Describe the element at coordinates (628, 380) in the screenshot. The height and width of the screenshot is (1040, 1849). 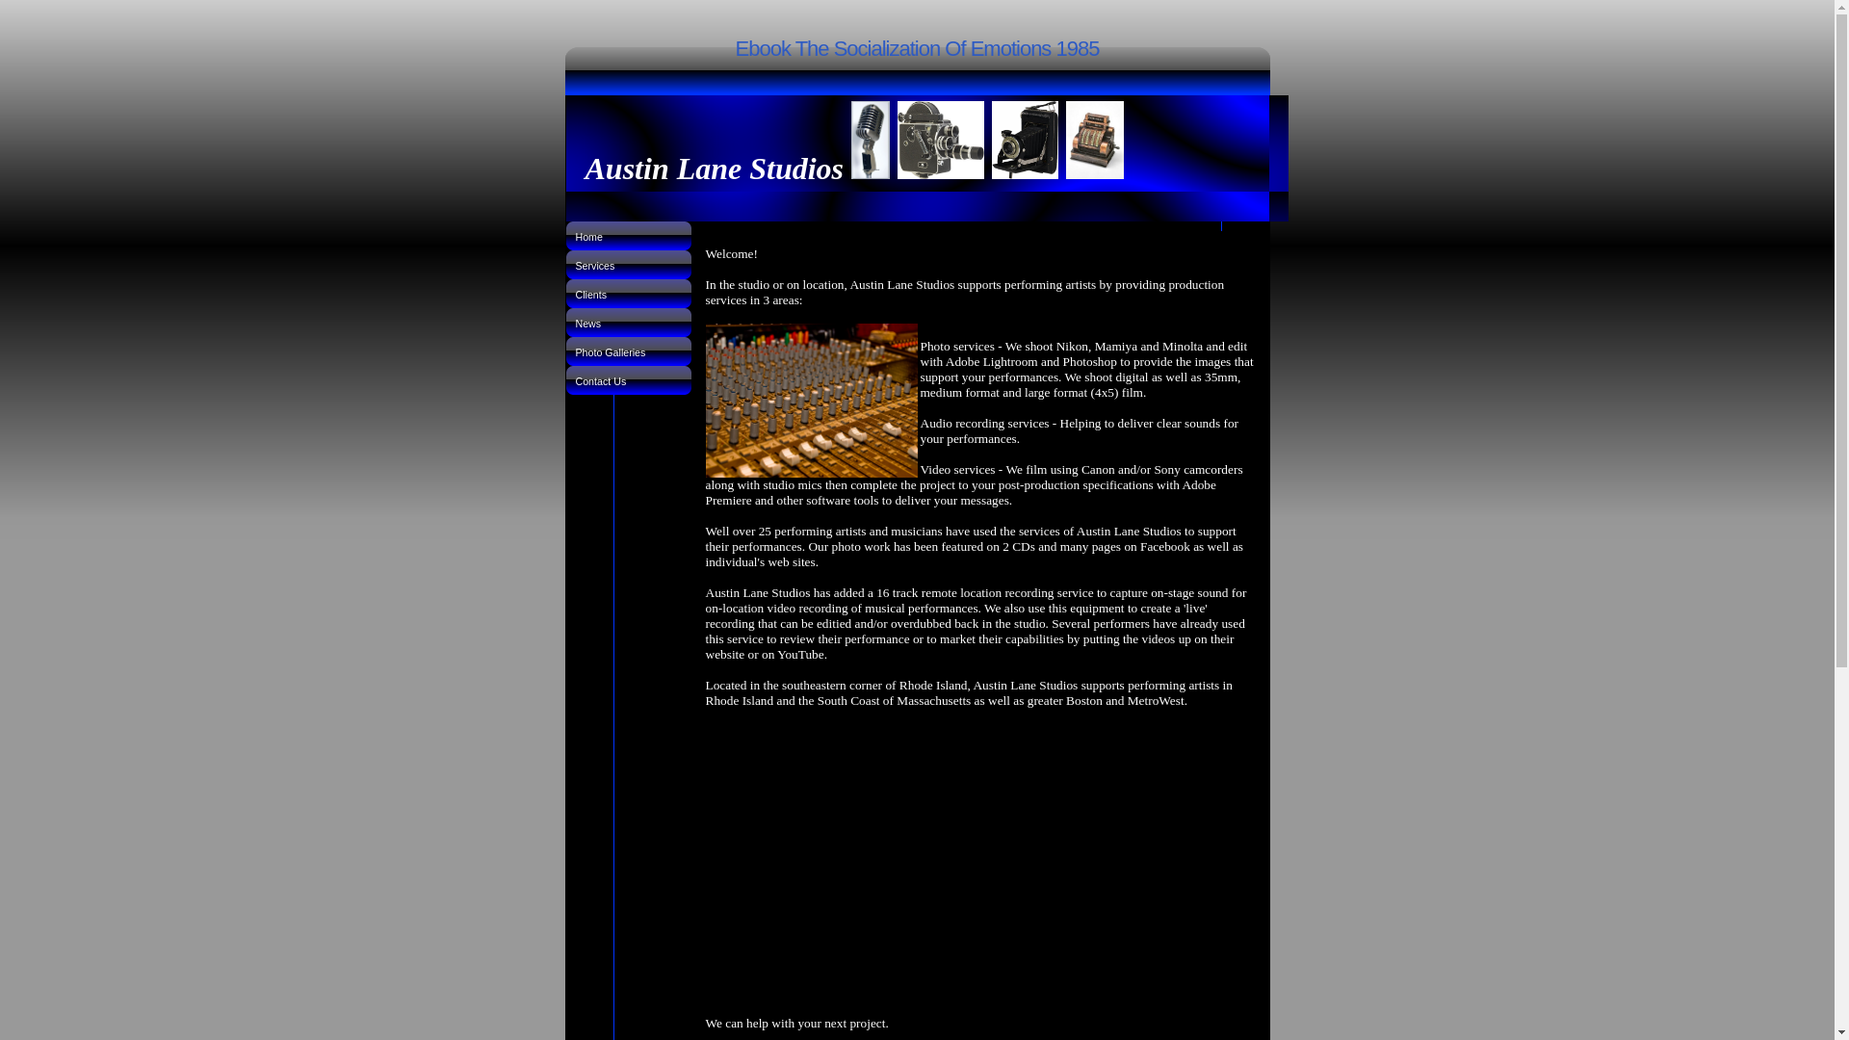
I see `Contact Us` at that location.